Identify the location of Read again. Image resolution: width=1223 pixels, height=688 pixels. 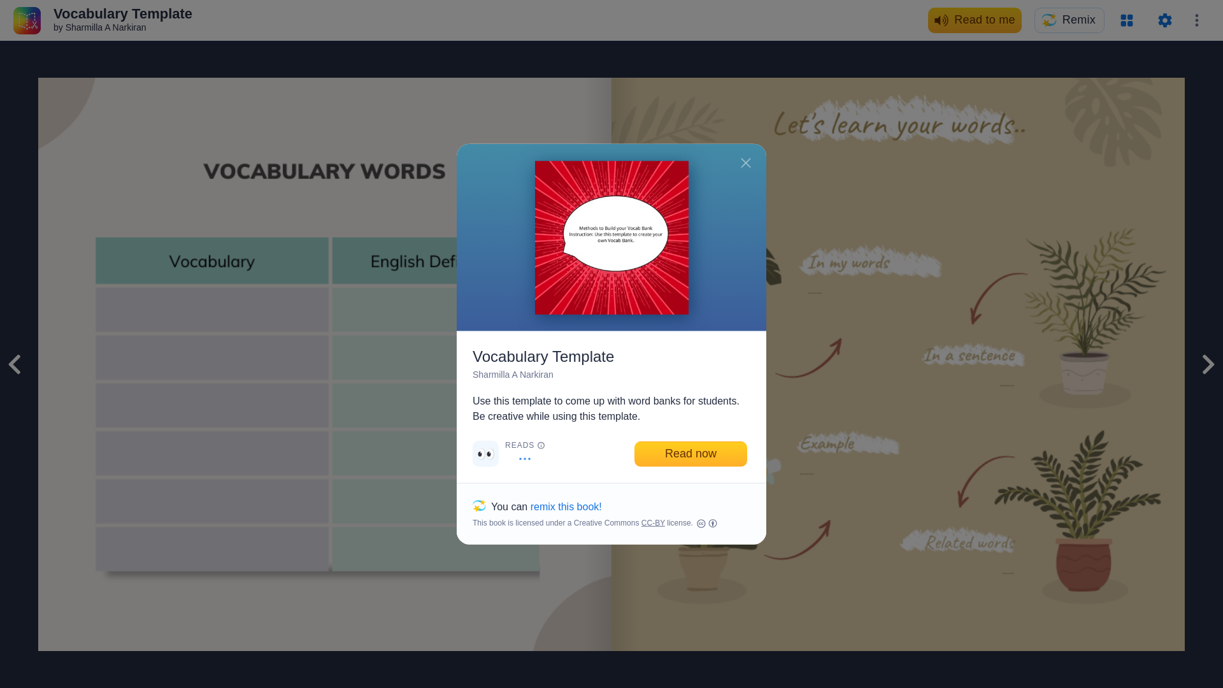
(889, 373).